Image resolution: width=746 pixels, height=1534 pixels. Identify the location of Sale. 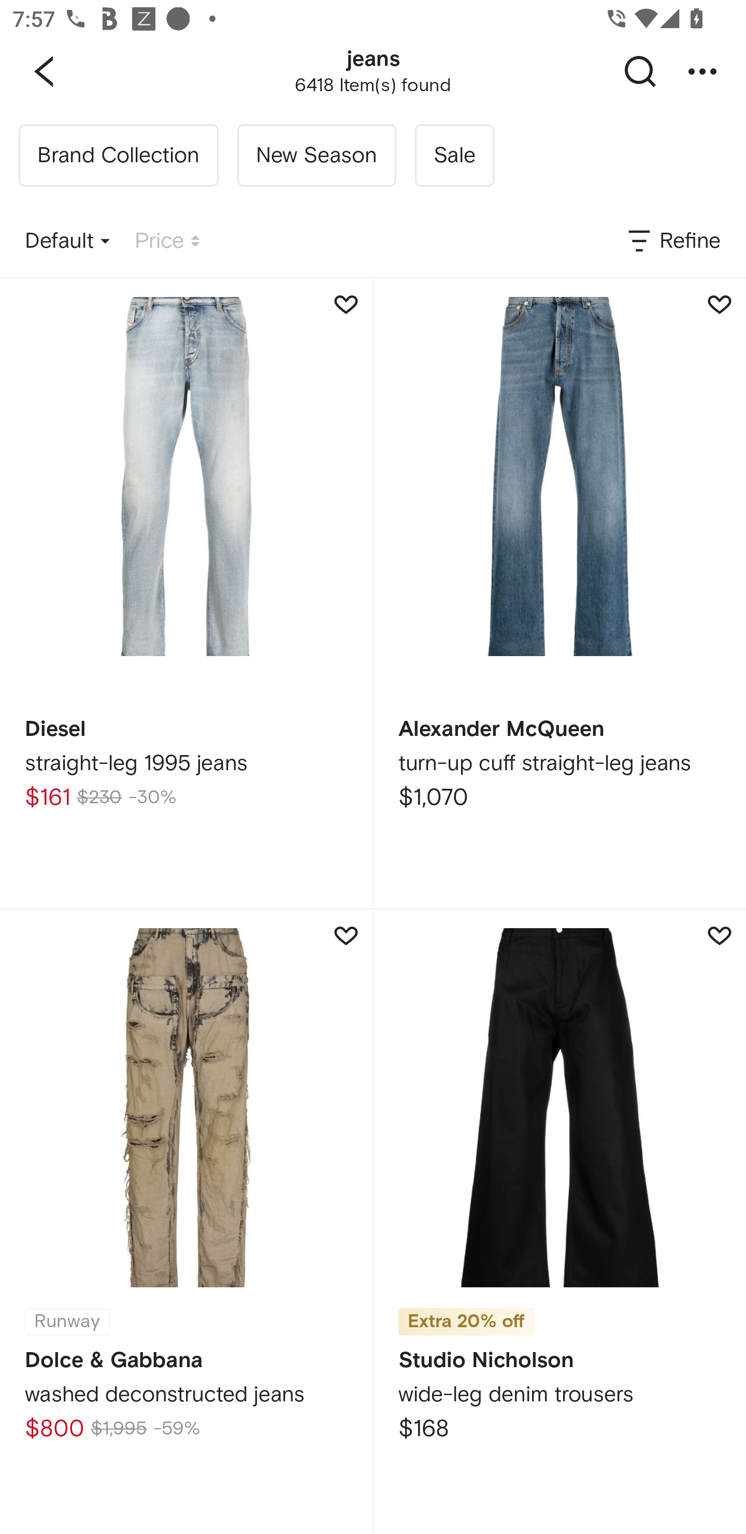
(454, 155).